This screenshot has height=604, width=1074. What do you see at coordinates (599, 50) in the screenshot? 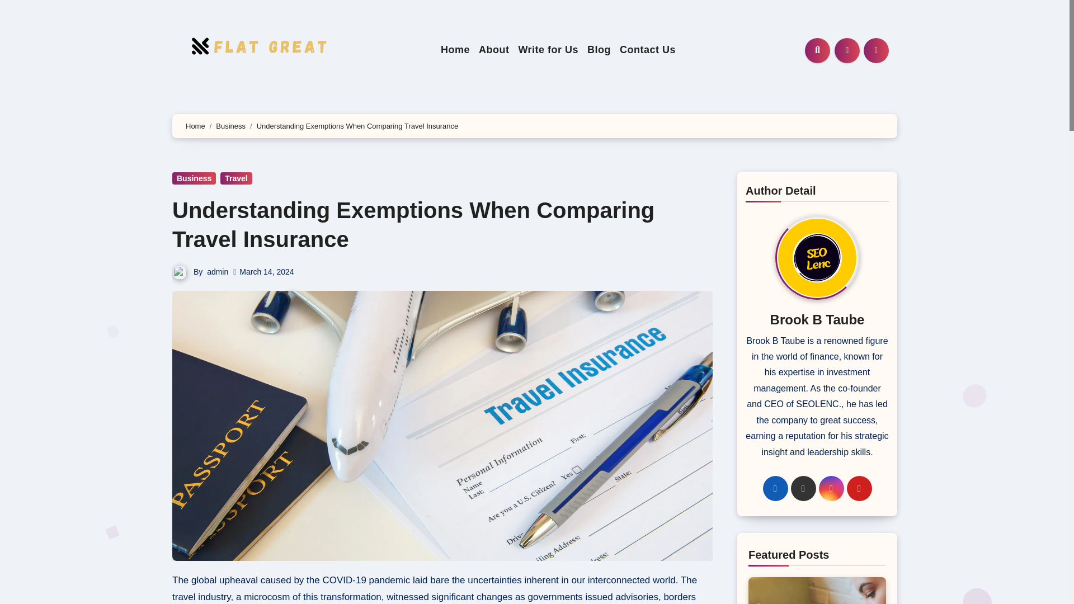
I see `Blog` at bounding box center [599, 50].